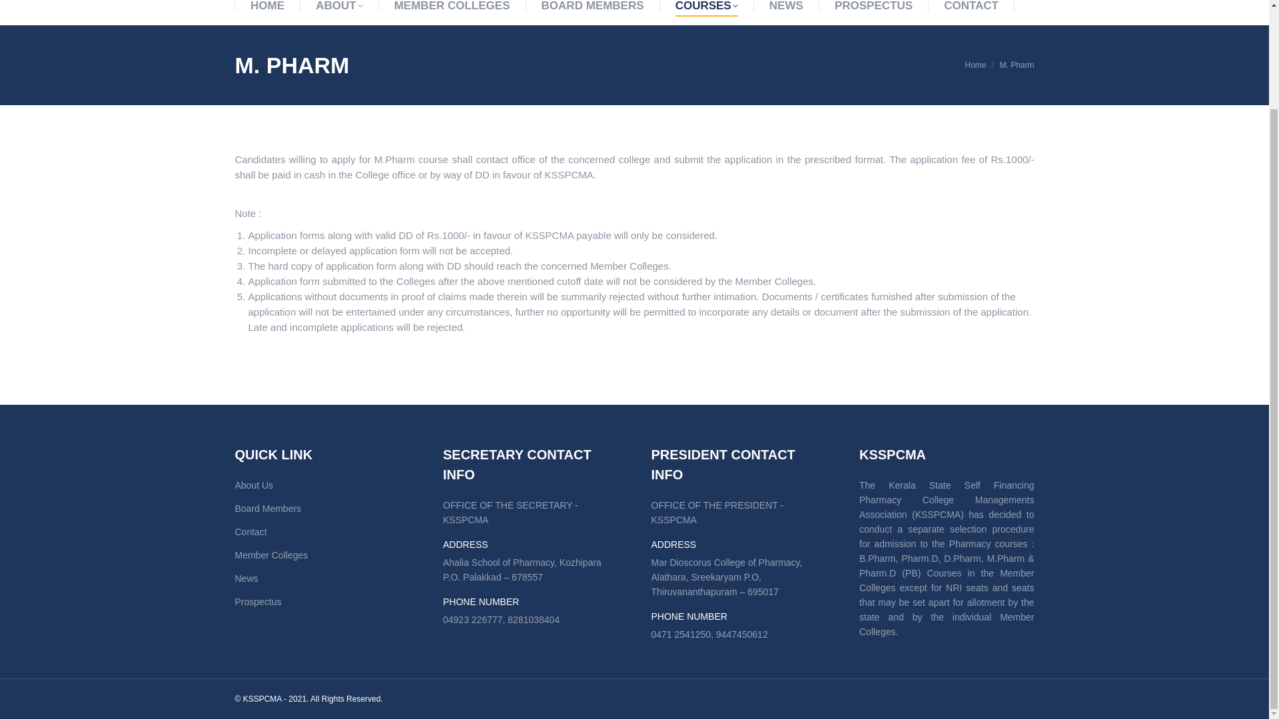 Image resolution: width=1279 pixels, height=719 pixels. I want to click on COURSES, so click(706, 7).